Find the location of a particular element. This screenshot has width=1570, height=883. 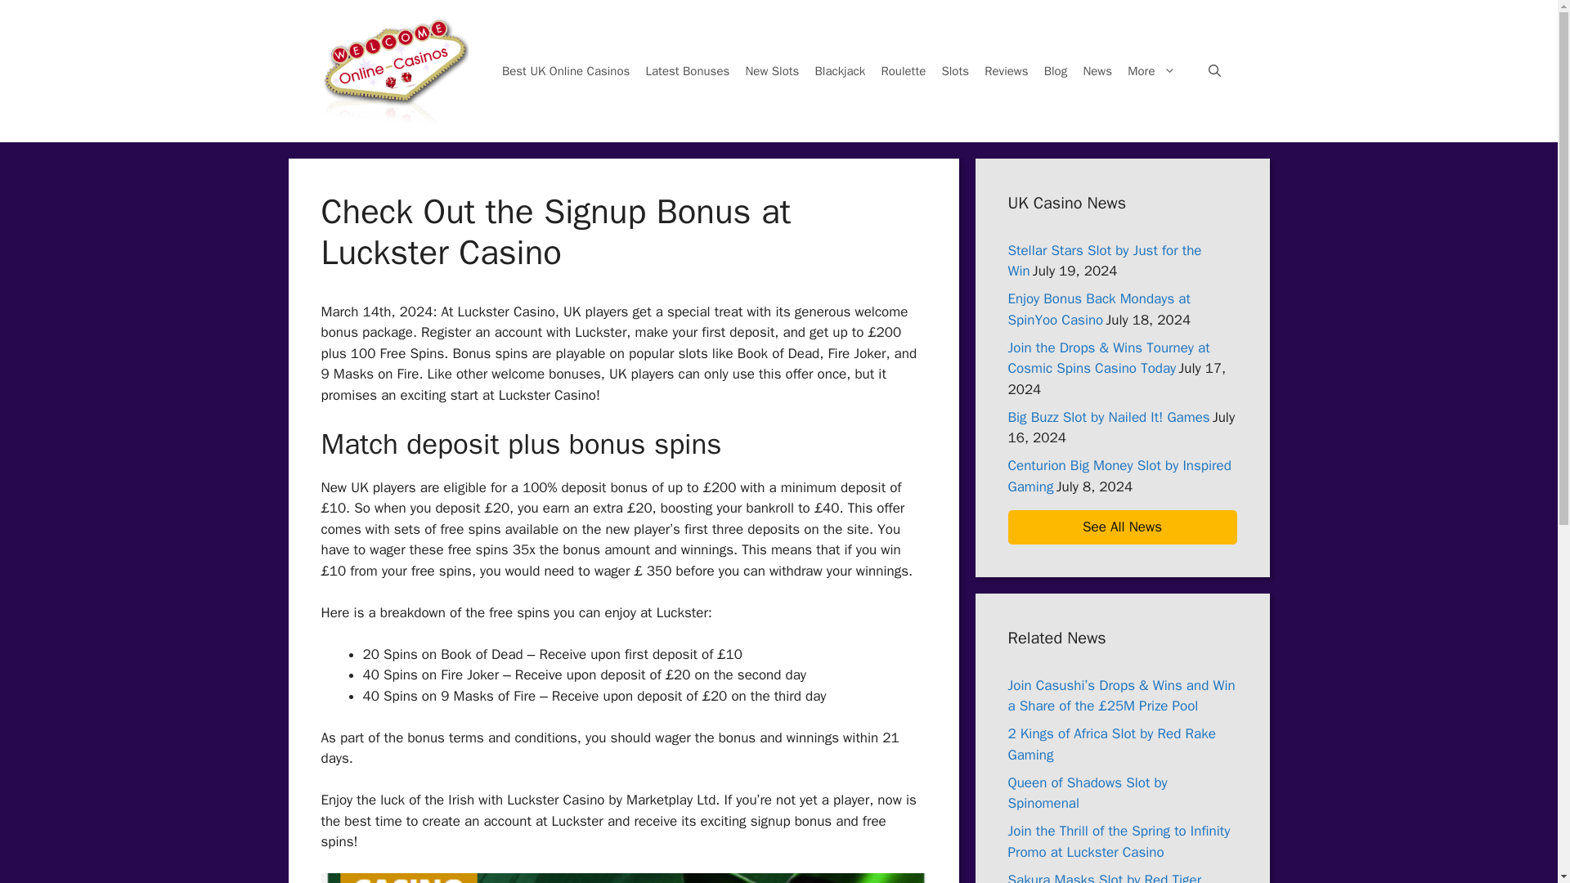

Latest Bonuses is located at coordinates (687, 70).